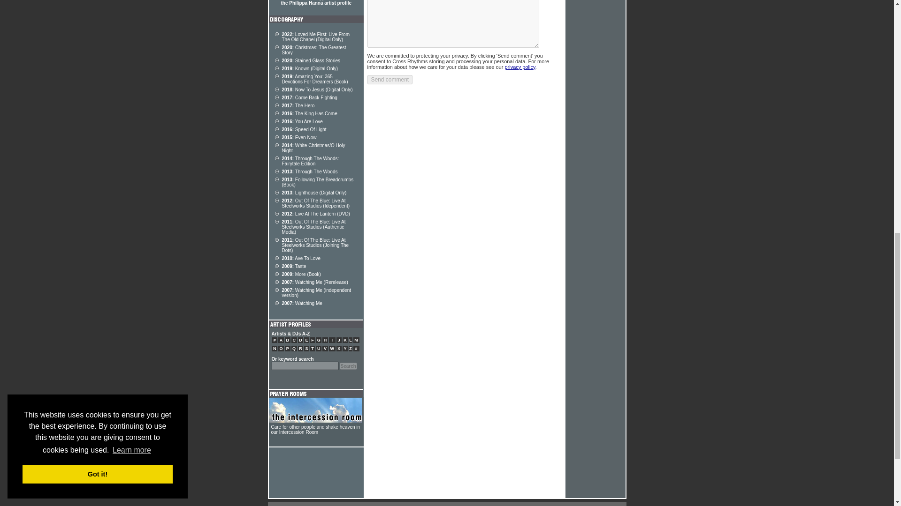 The width and height of the screenshot is (901, 506). I want to click on Search, so click(348, 366).